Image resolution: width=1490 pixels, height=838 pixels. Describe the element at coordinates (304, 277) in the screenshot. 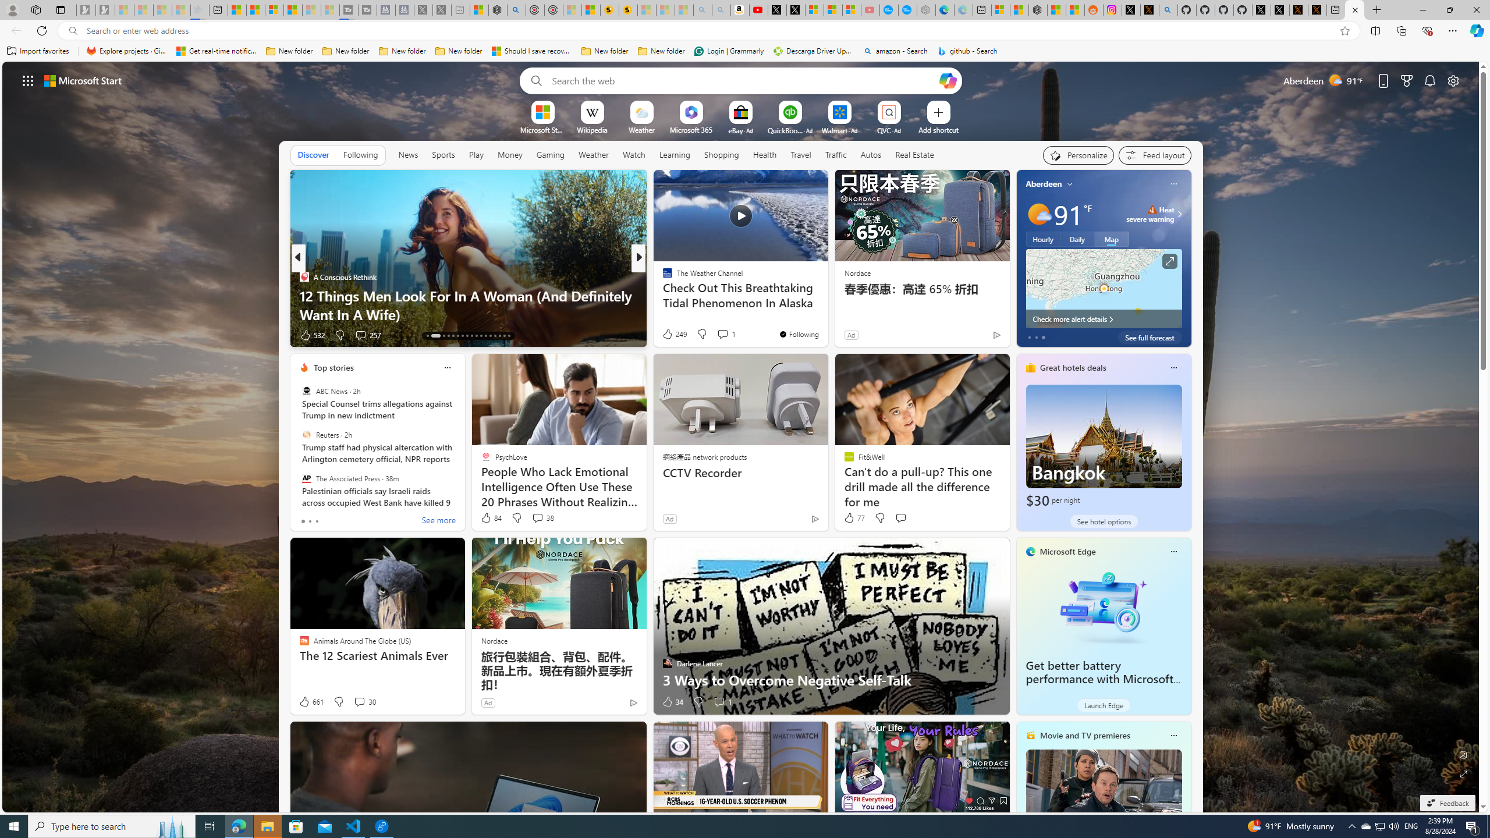

I see `A Conscious Rethink` at that location.